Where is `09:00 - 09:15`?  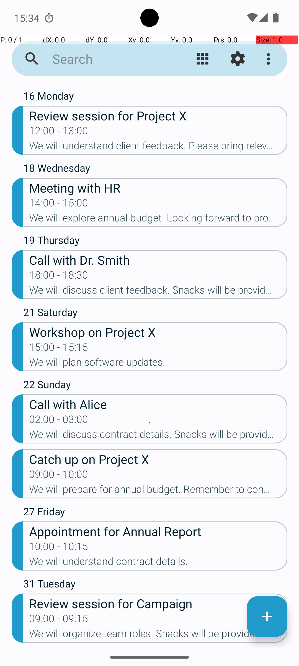 09:00 - 09:15 is located at coordinates (59, 620).